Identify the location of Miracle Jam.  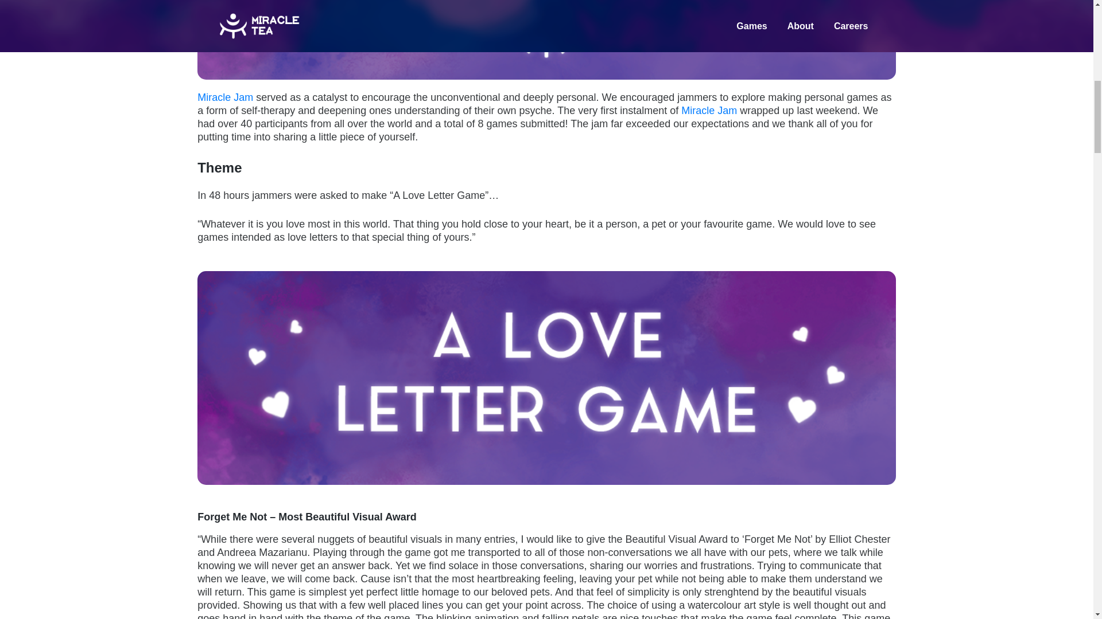
(225, 97).